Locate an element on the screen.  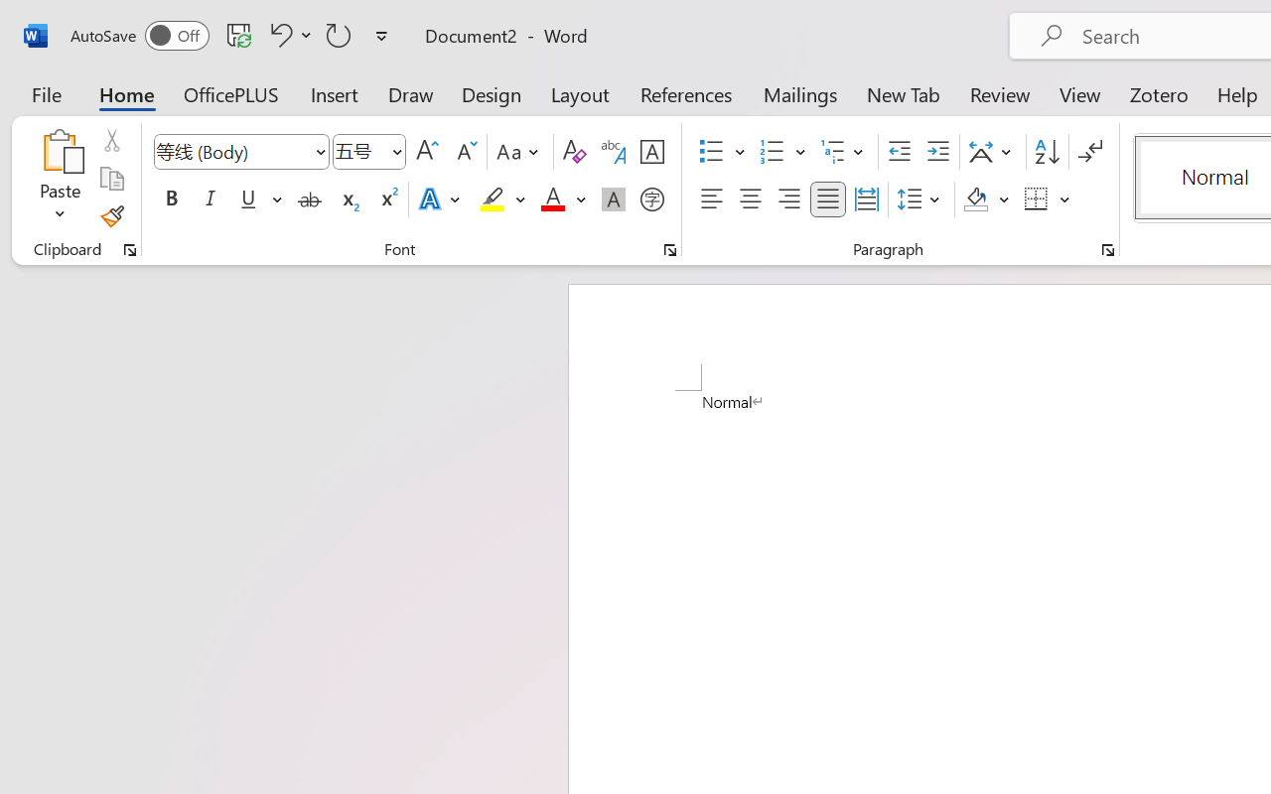
Font Size is located at coordinates (359, 151).